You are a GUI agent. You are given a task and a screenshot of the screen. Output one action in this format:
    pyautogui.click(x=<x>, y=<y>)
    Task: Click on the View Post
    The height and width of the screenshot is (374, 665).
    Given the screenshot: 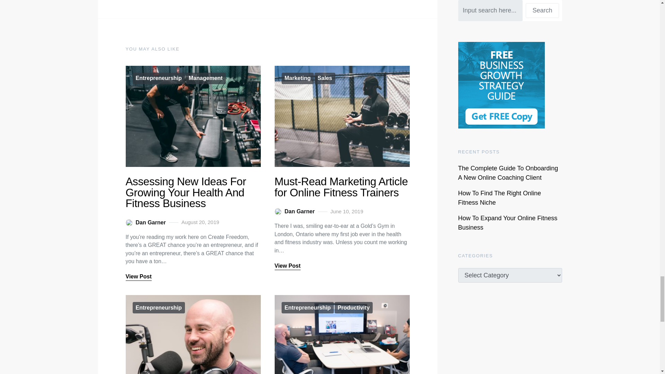 What is the action you would take?
    pyautogui.click(x=287, y=266)
    